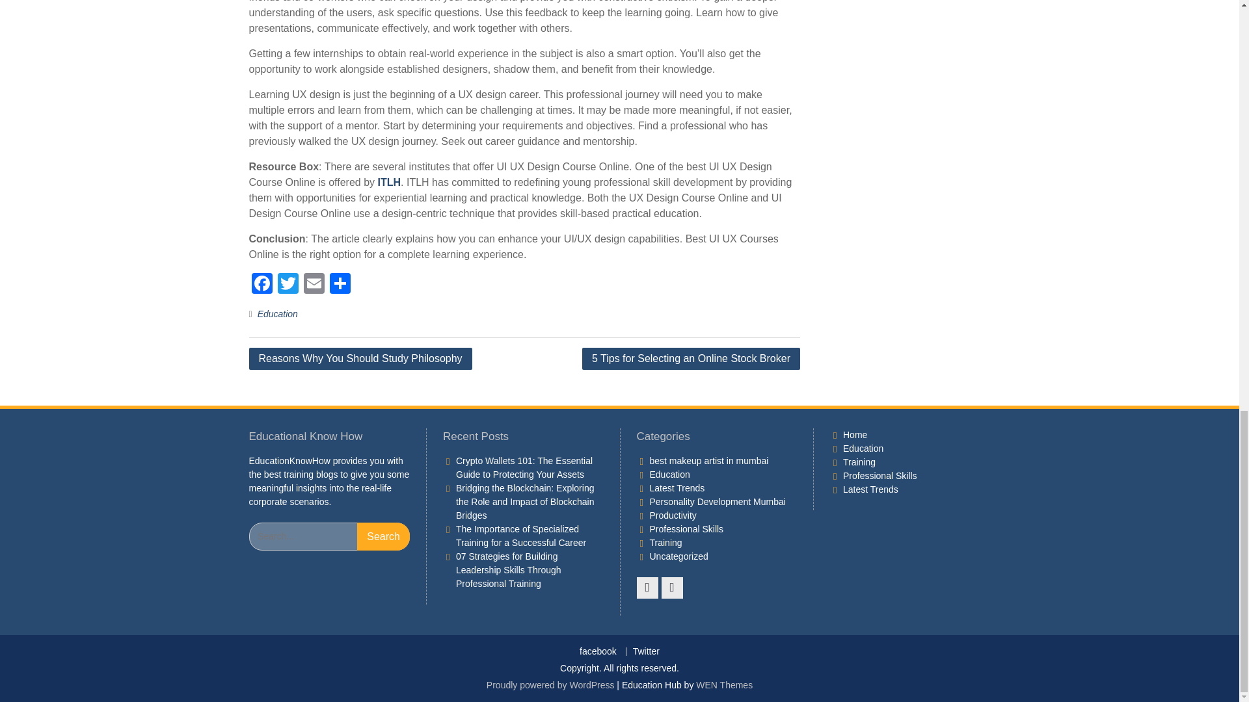 The width and height of the screenshot is (1249, 702). I want to click on Productivity, so click(673, 515).